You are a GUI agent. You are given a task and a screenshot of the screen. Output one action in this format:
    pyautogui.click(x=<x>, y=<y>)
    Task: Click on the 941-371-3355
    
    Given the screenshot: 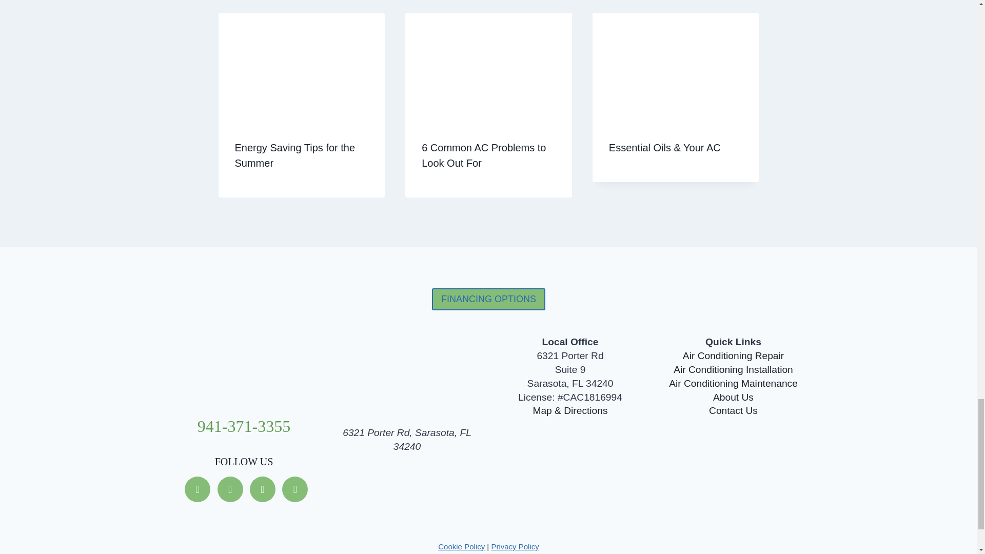 What is the action you would take?
    pyautogui.click(x=244, y=426)
    